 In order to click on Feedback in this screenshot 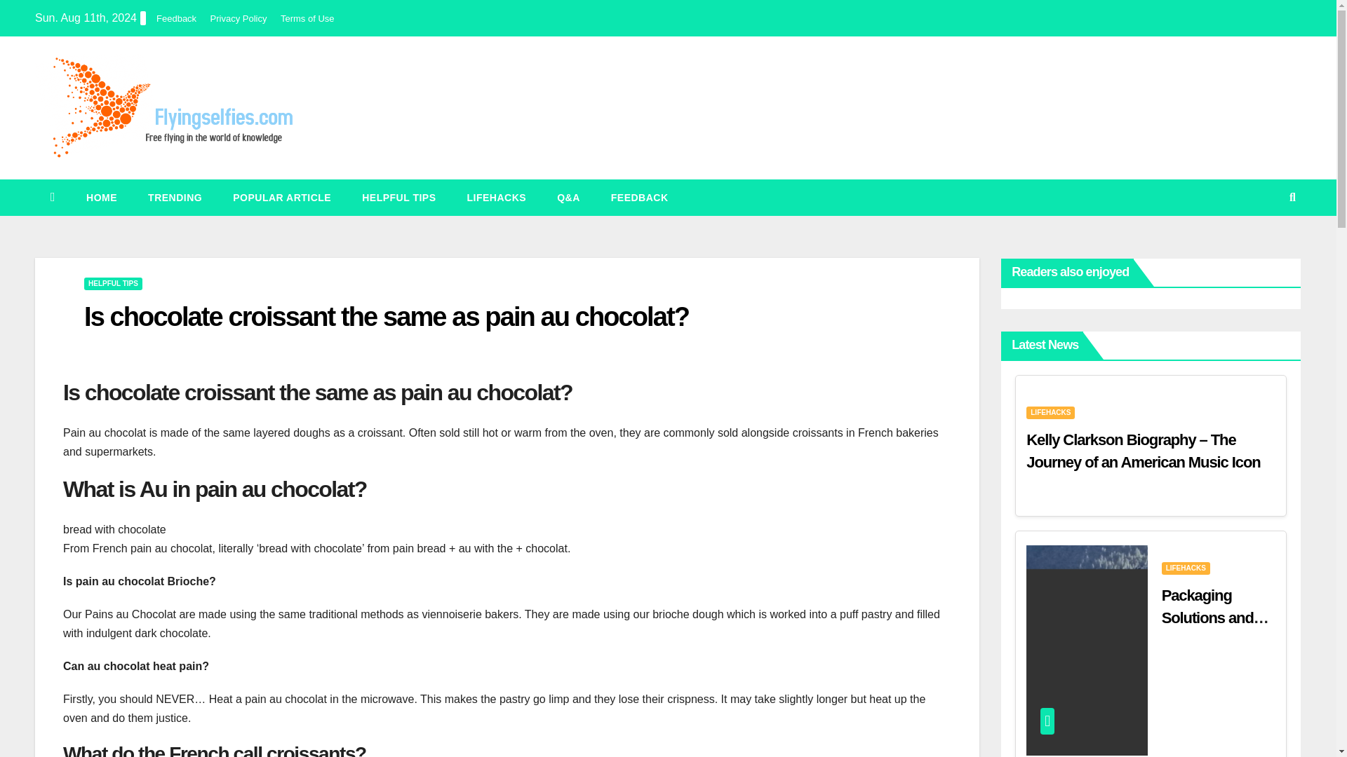, I will do `click(640, 197)`.